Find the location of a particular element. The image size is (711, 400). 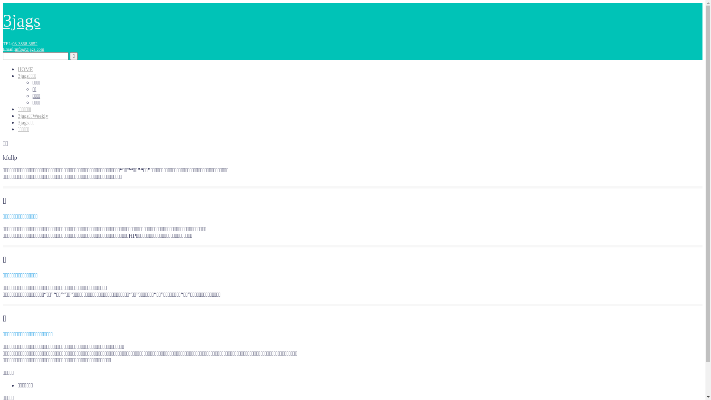

3jags is located at coordinates (21, 21).